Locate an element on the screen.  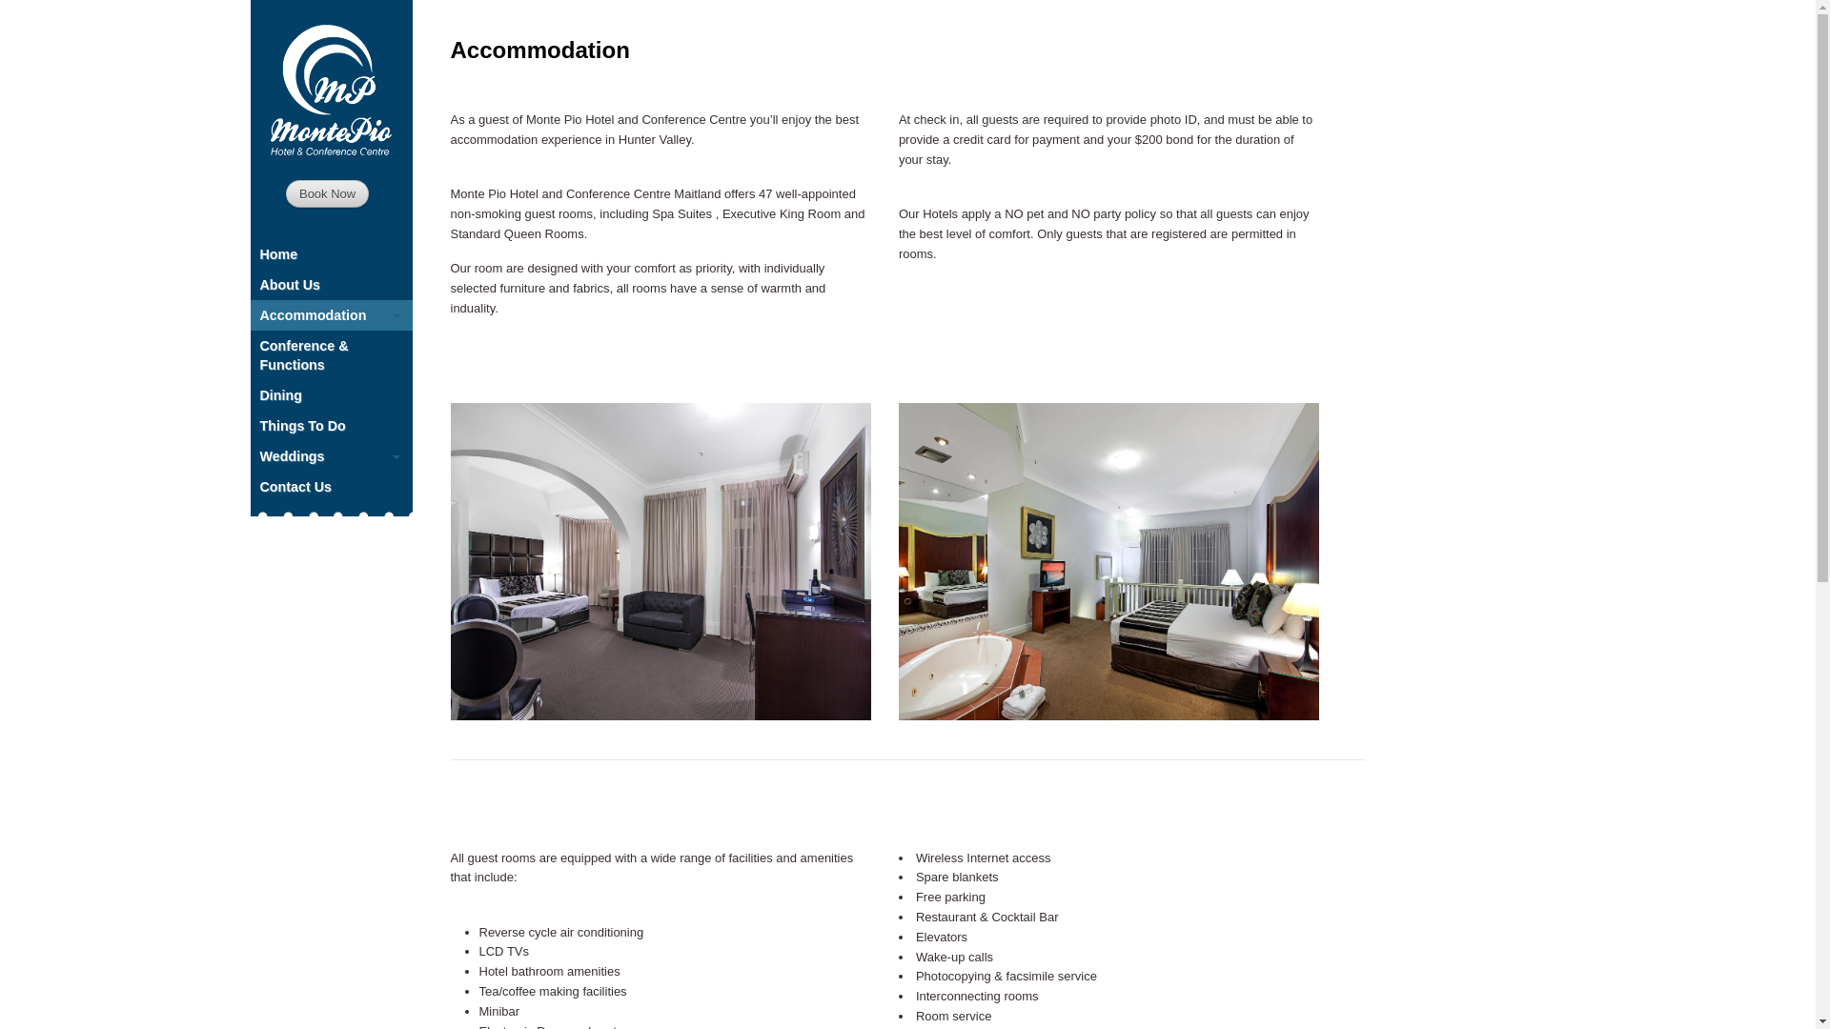
Conference & Functions is located at coordinates (331, 355).